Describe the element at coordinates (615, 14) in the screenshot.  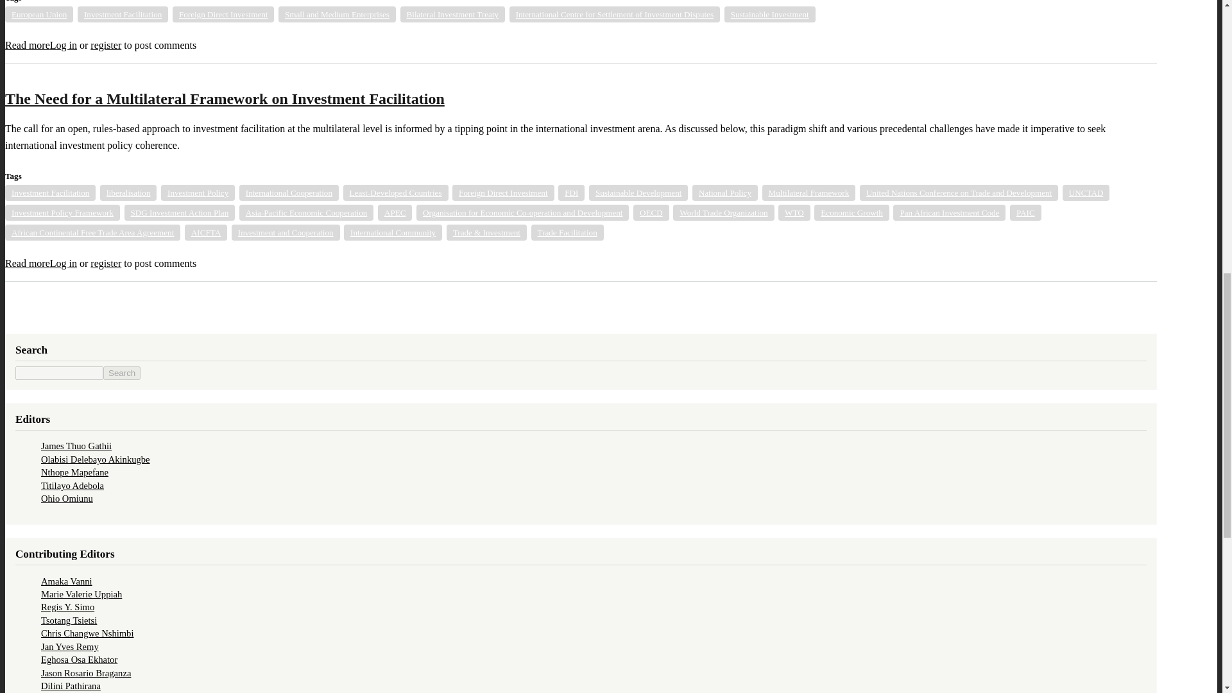
I see `International Centre for Settlement of Investment Disputes` at that location.